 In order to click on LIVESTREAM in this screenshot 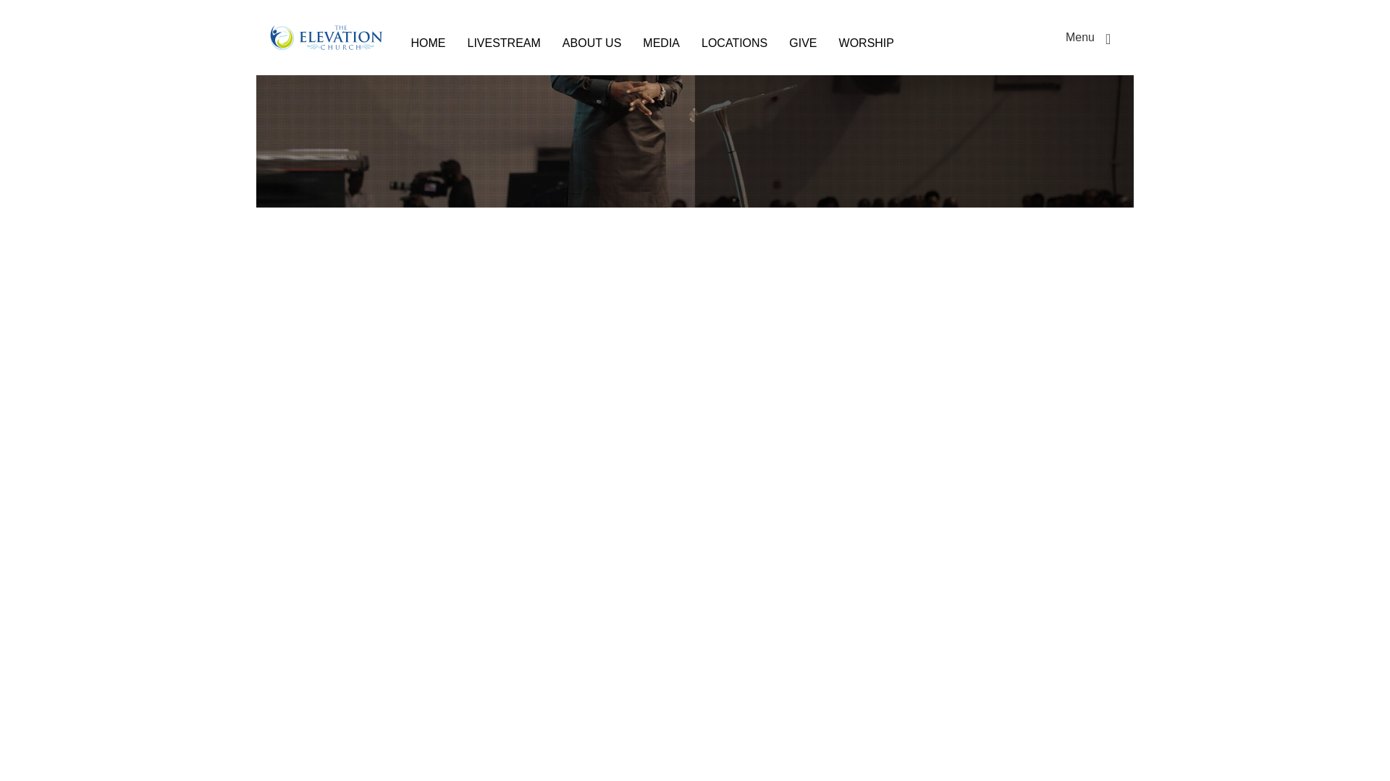, I will do `click(502, 43)`.